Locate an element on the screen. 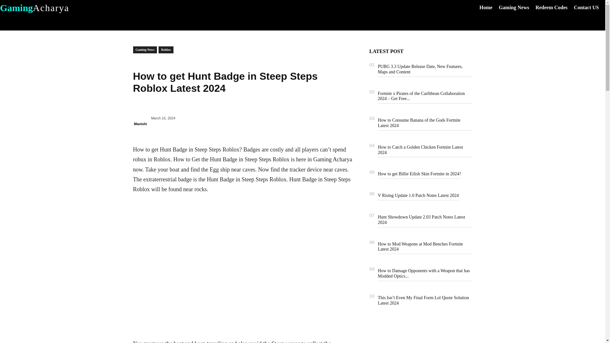 The width and height of the screenshot is (610, 343). Gaming News is located at coordinates (517, 8).